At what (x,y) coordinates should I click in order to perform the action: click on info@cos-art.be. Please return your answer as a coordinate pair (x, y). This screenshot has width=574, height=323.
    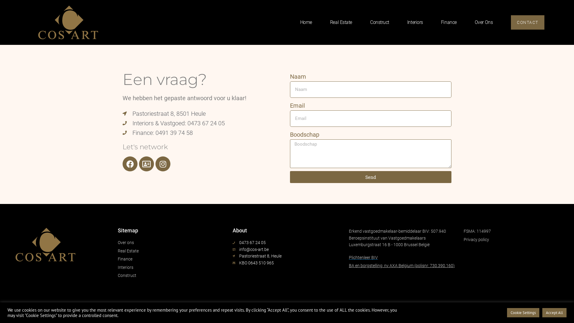
    Looking at the image, I should click on (287, 249).